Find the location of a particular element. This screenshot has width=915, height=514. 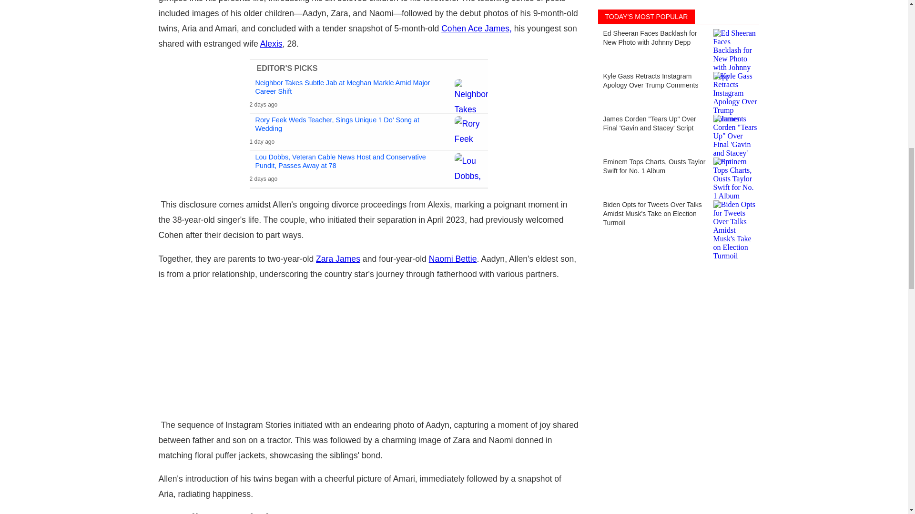

Cohen Ace James, is located at coordinates (476, 29).